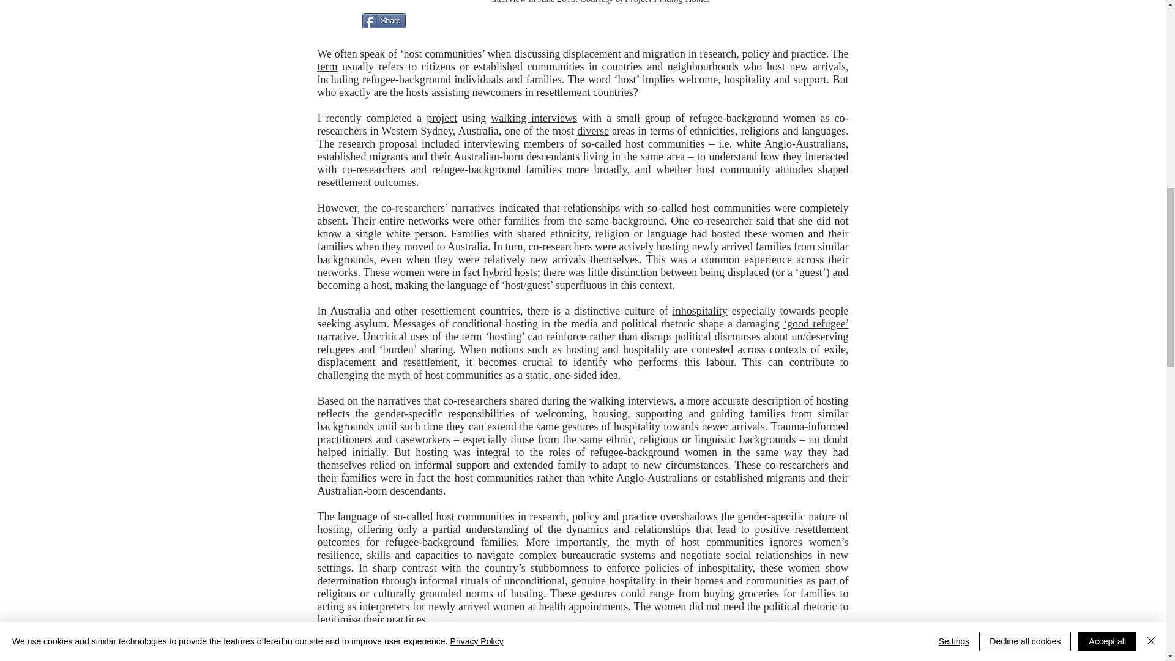  What do you see at coordinates (327, 66) in the screenshot?
I see `term` at bounding box center [327, 66].